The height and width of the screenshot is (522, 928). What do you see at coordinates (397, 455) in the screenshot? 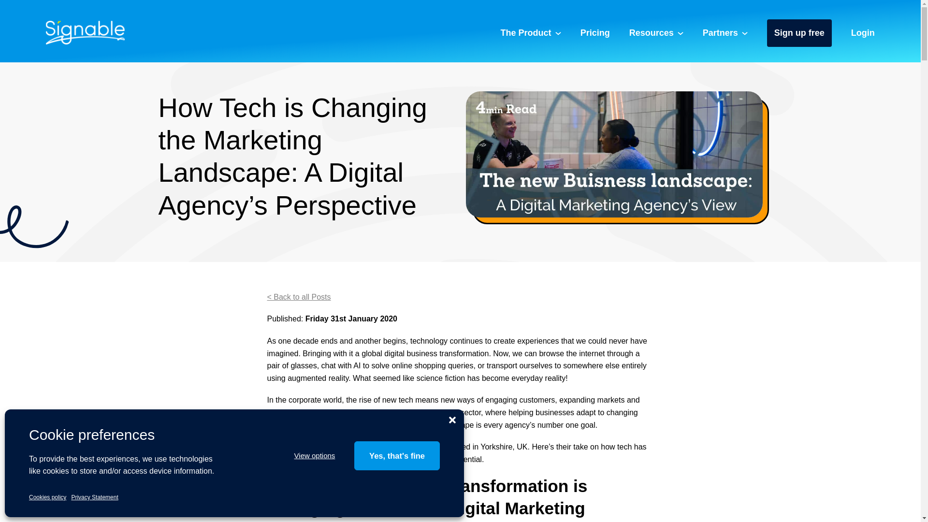
I see `Yes, that's fine` at bounding box center [397, 455].